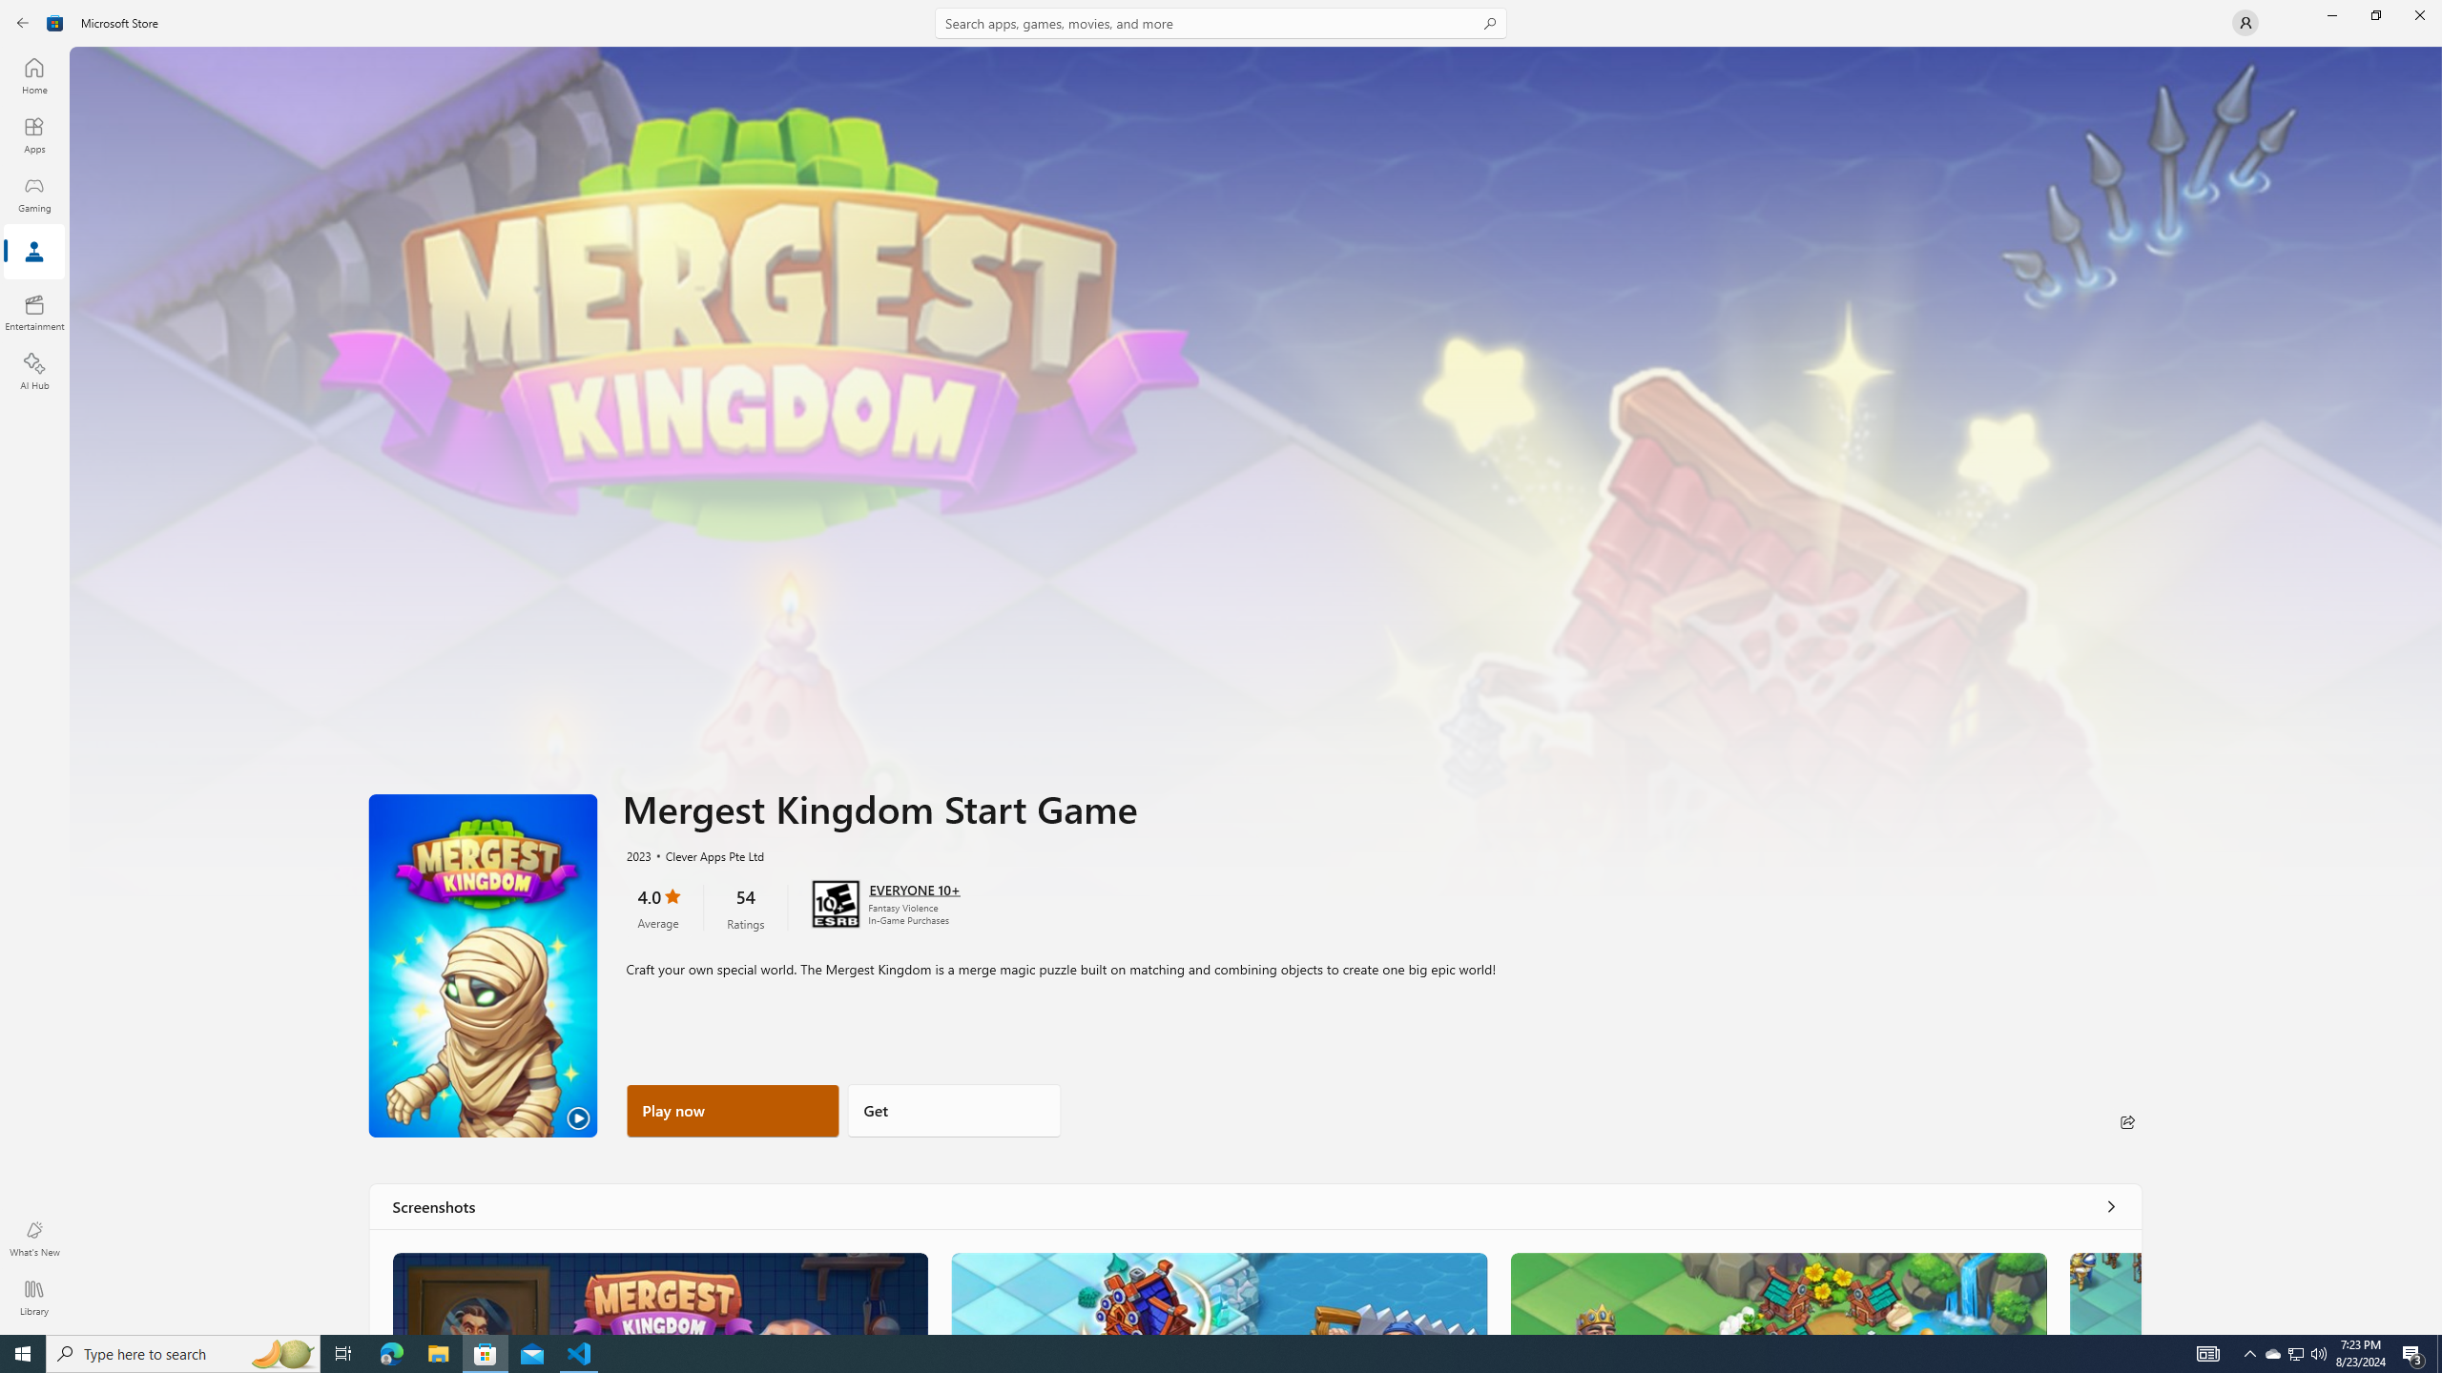 The height and width of the screenshot is (1373, 2442). Describe the element at coordinates (705, 854) in the screenshot. I see `Clever Apps Pte Ltd` at that location.